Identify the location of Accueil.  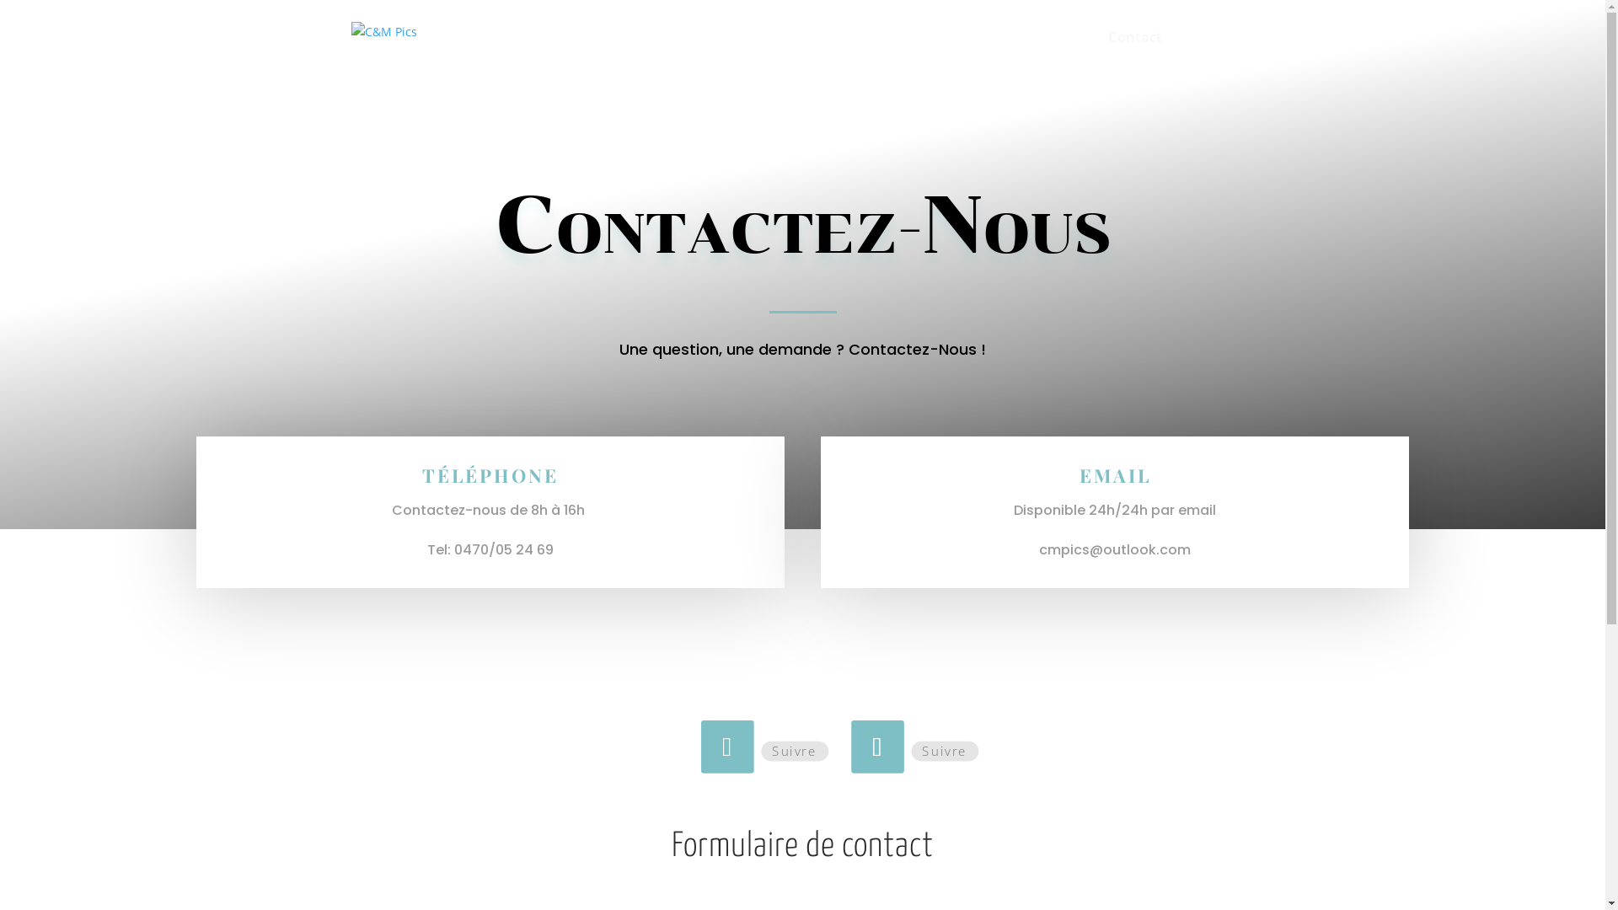
(980, 52).